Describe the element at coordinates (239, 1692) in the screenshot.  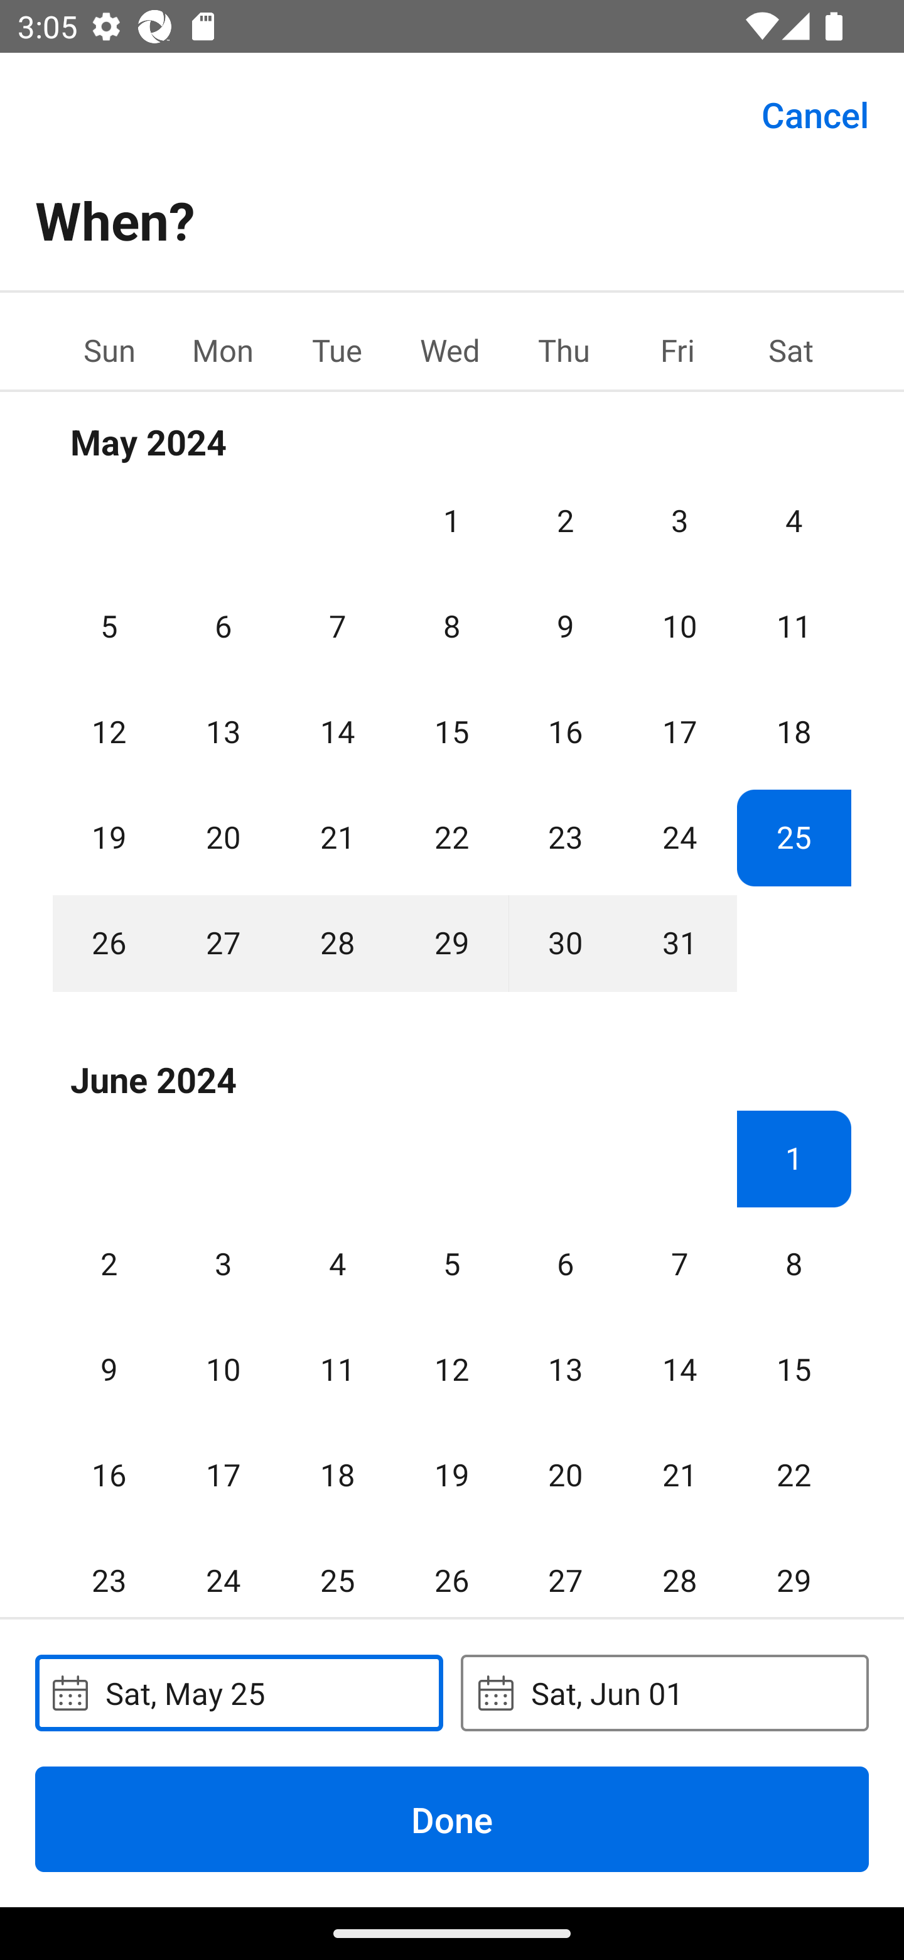
I see `Sat, May 25` at that location.